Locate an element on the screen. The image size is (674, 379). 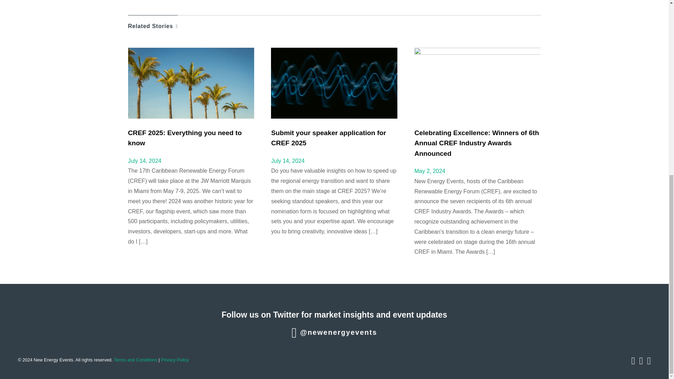
CREF 2025: Everything you need to know is located at coordinates (185, 138).